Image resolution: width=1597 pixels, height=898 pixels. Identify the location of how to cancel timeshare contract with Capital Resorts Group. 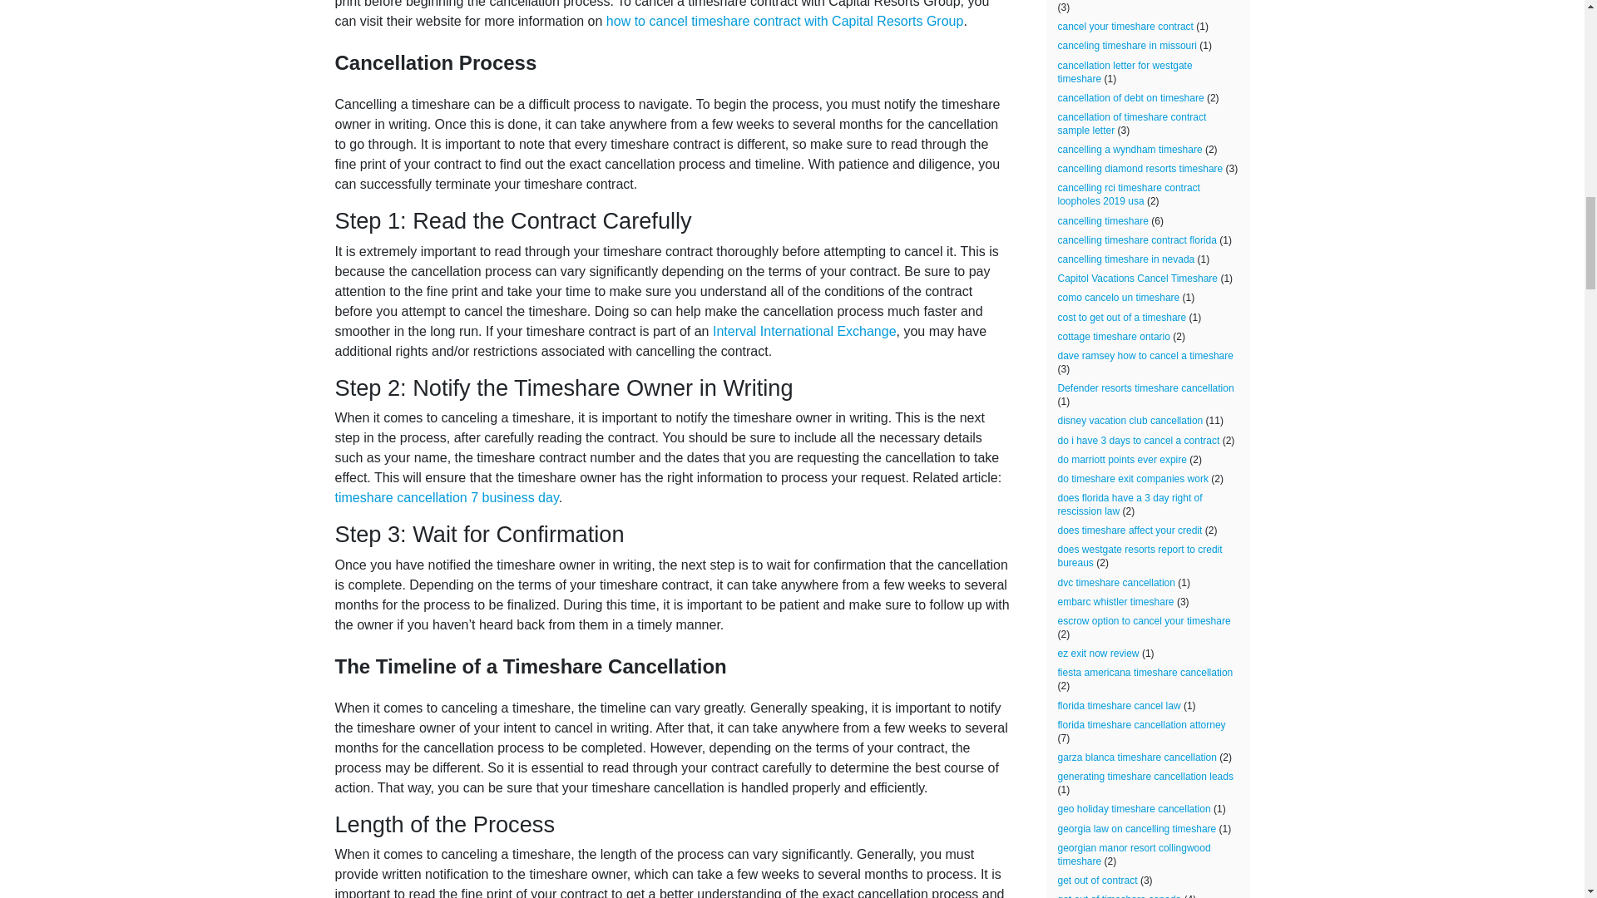
(785, 21).